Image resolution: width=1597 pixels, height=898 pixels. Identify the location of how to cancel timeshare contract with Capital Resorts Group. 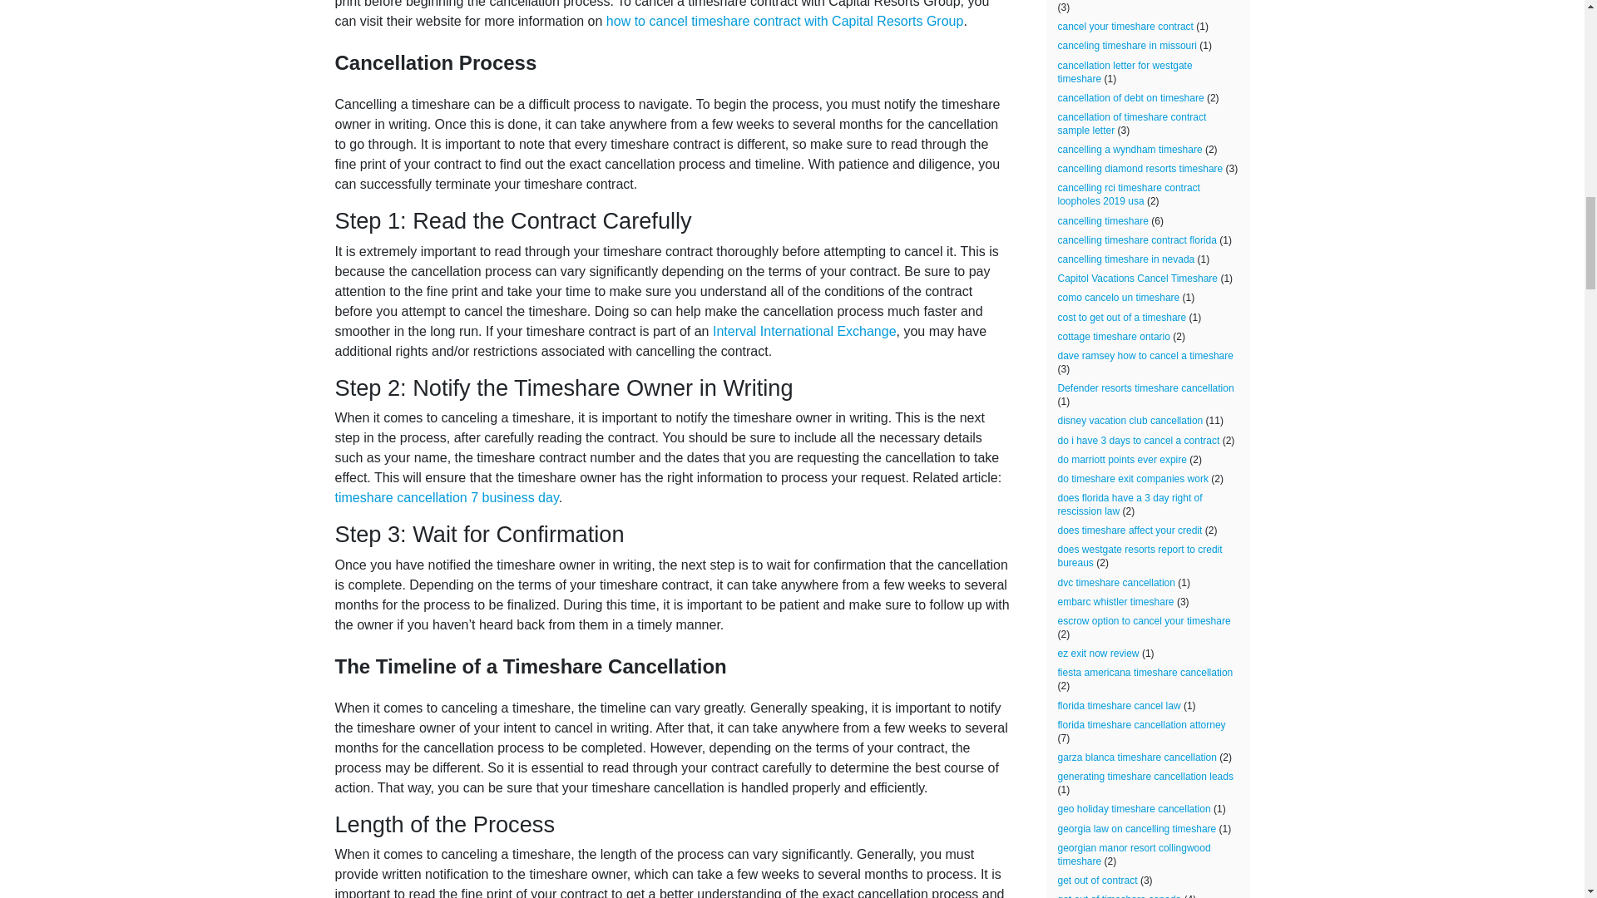
(785, 21).